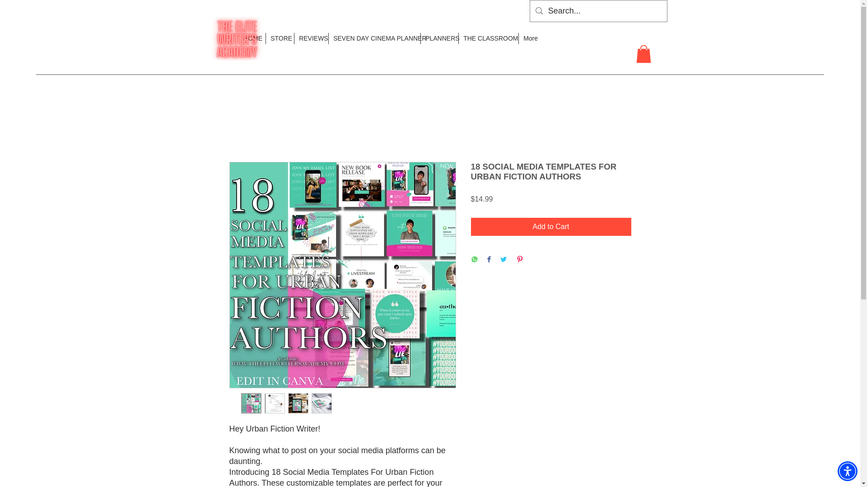  What do you see at coordinates (311, 39) in the screenshot?
I see `REVIEWS` at bounding box center [311, 39].